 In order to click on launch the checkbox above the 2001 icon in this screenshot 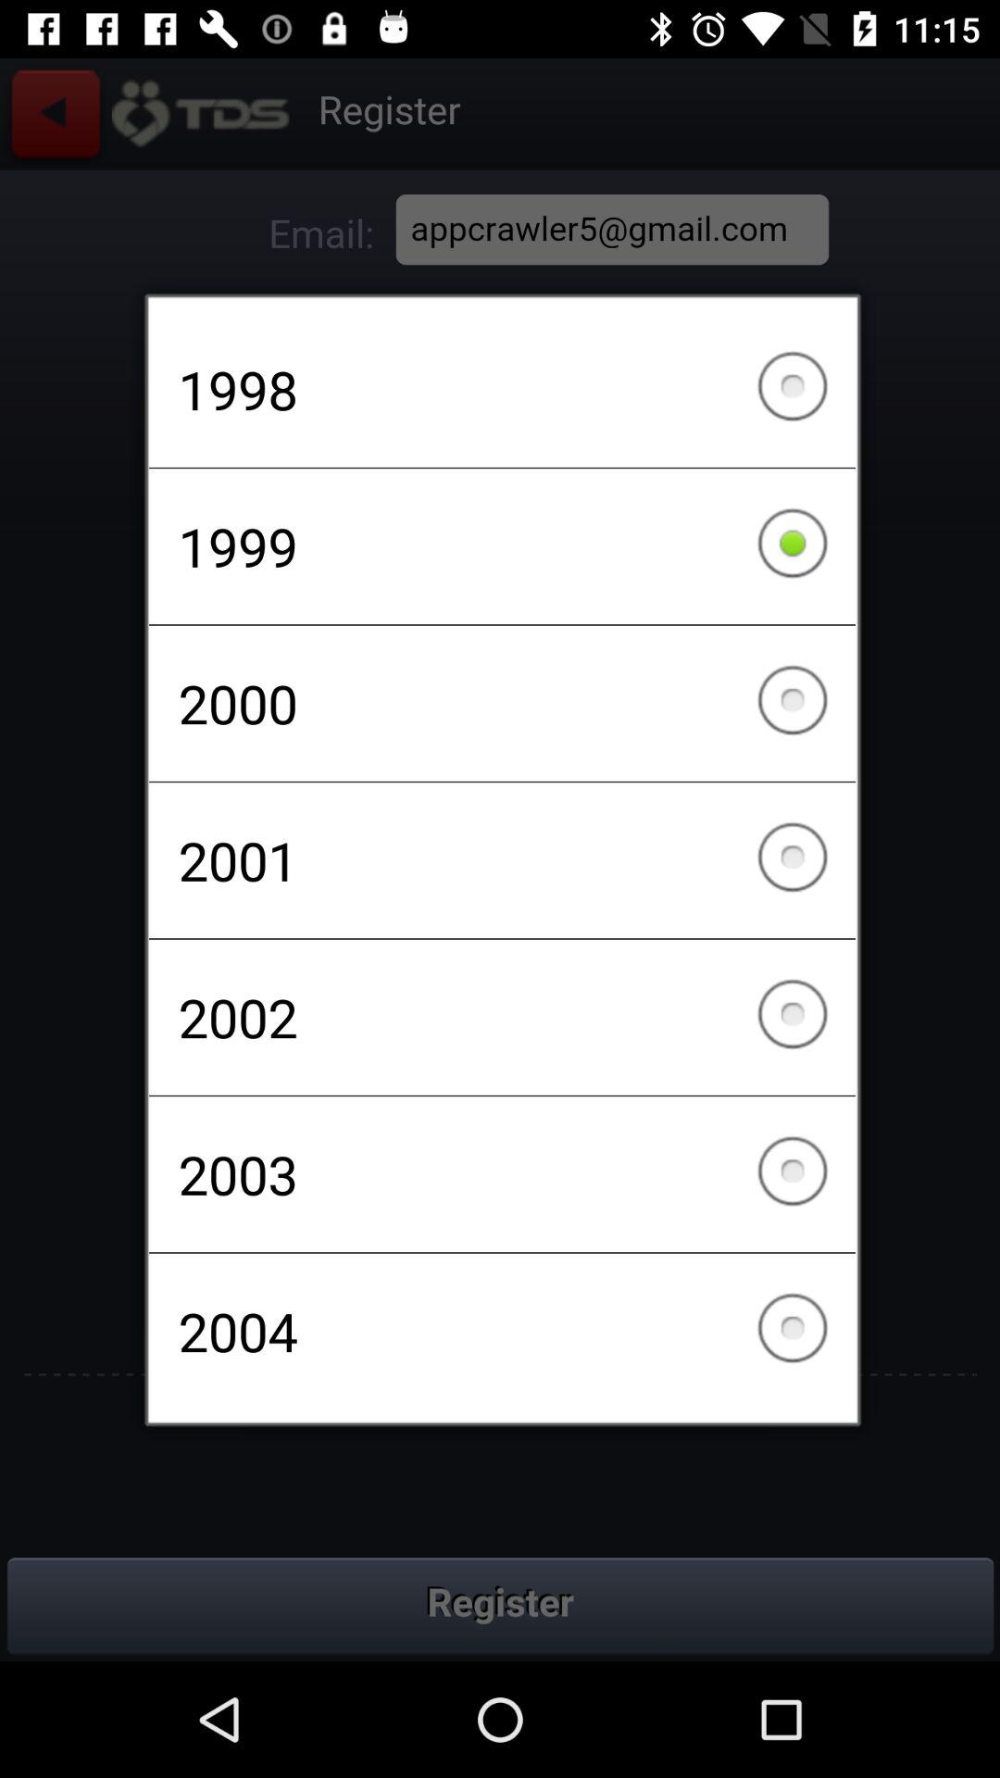, I will do `click(502, 703)`.